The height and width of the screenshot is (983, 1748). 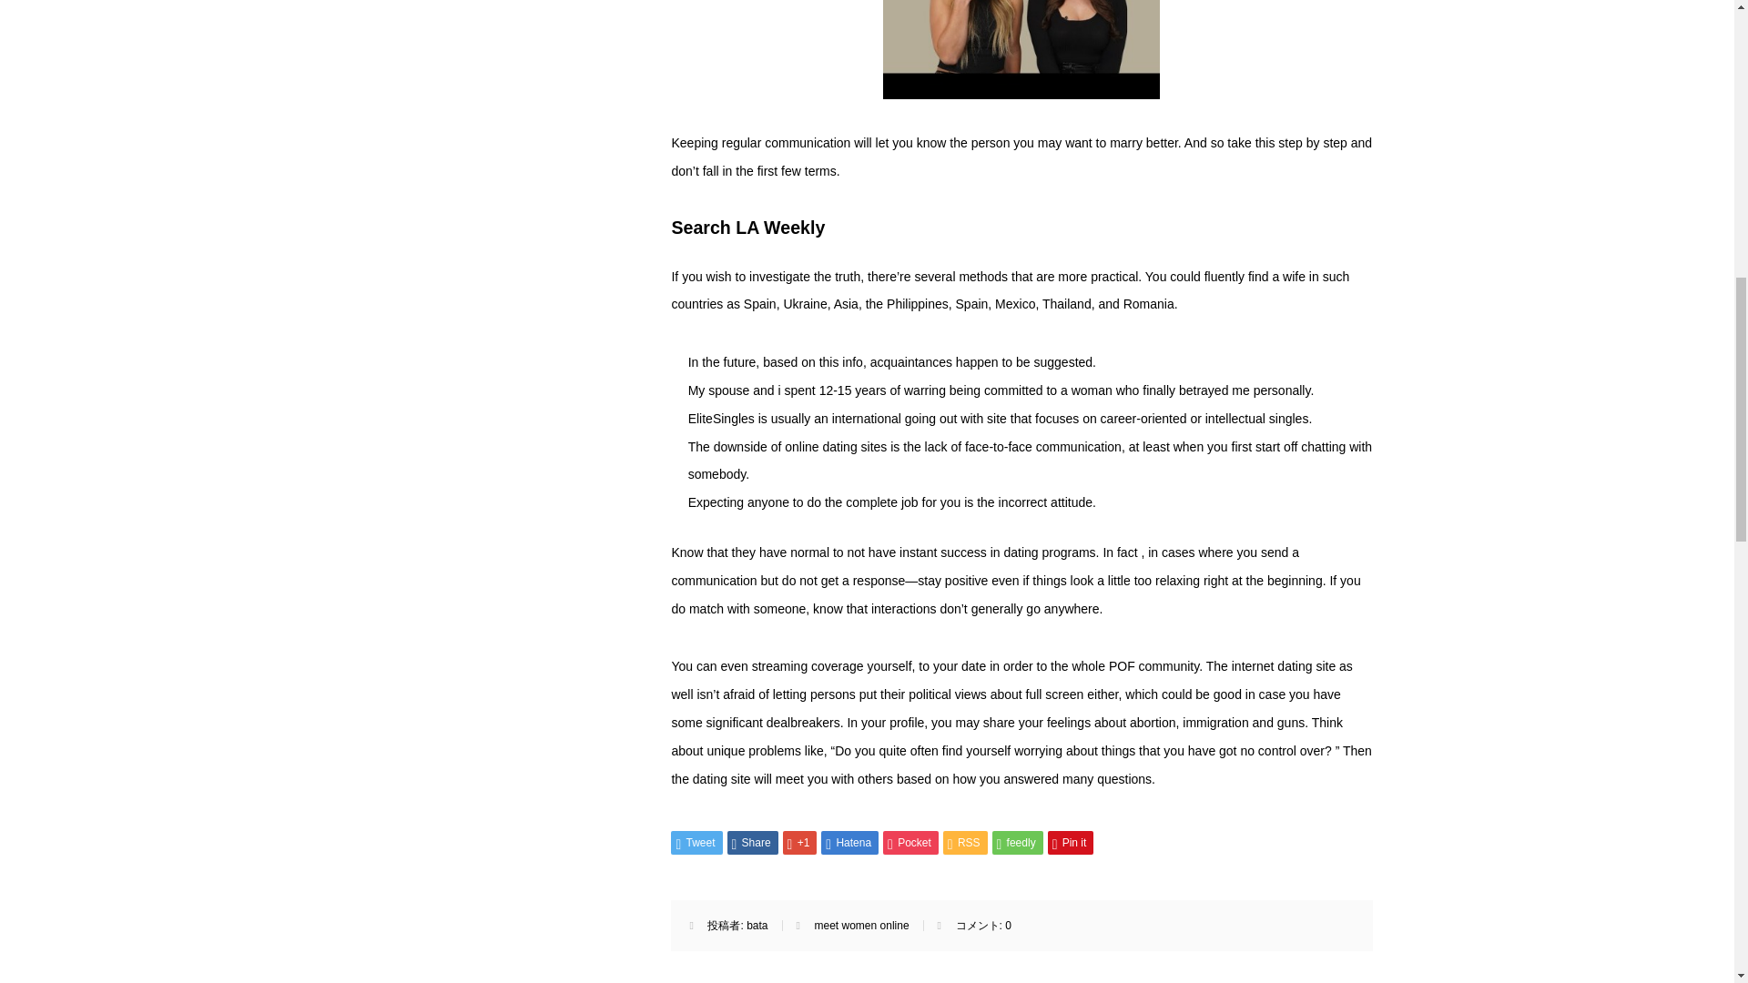 What do you see at coordinates (696, 842) in the screenshot?
I see `Tweet` at bounding box center [696, 842].